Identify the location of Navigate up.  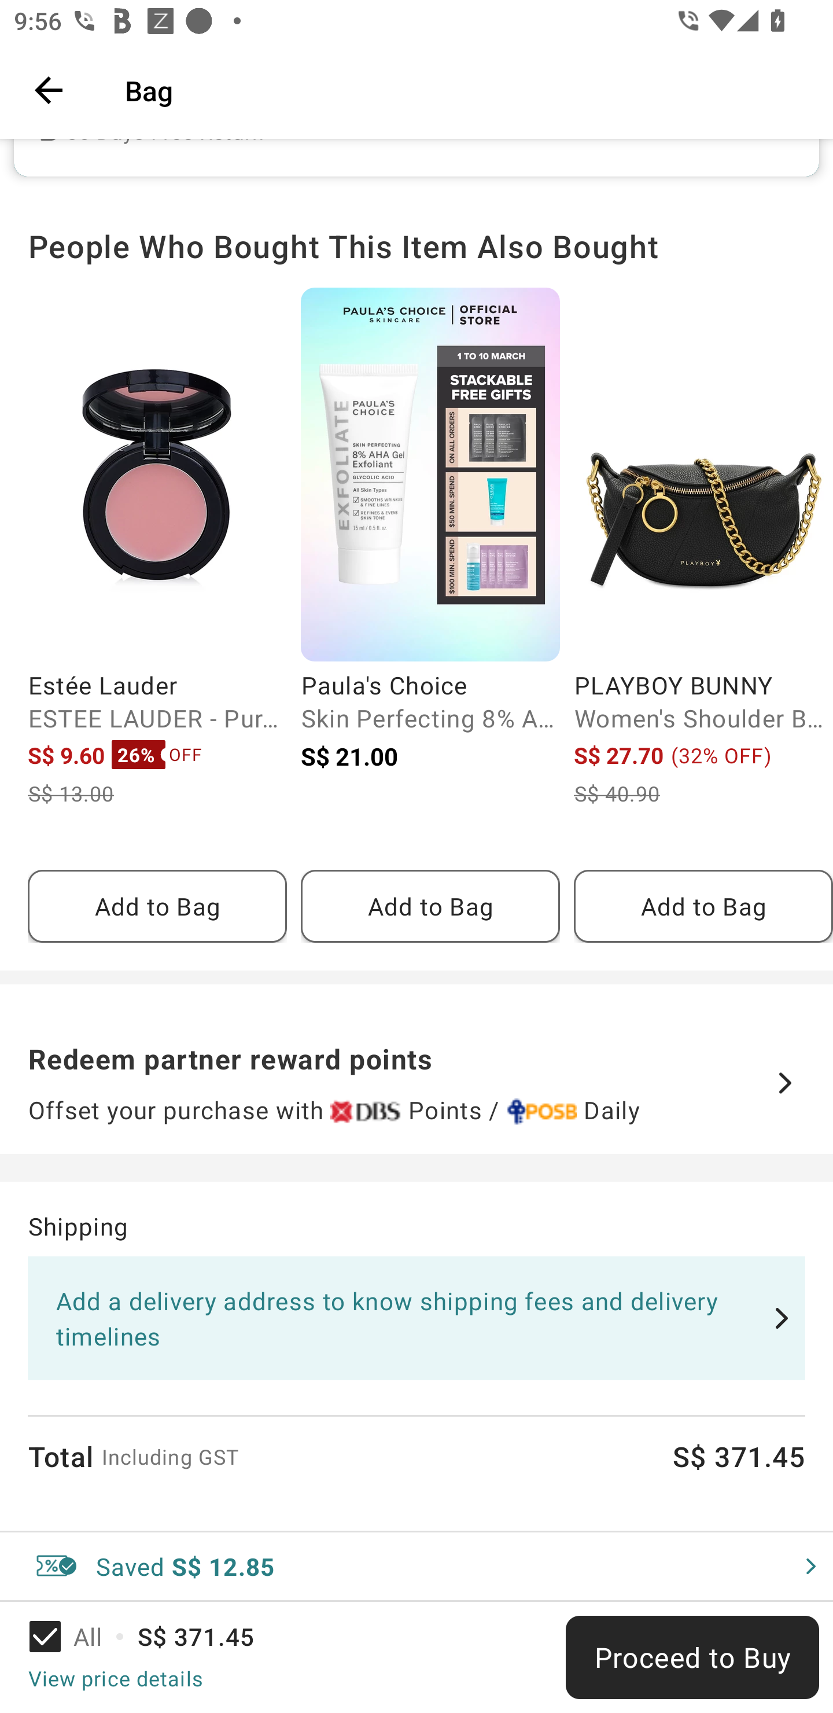
(49, 90).